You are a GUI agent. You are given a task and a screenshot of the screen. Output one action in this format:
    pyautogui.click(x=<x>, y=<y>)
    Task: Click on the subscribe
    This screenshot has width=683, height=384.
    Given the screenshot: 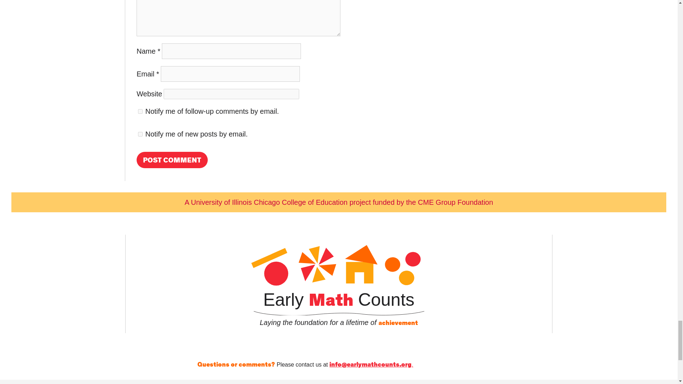 What is the action you would take?
    pyautogui.click(x=140, y=134)
    